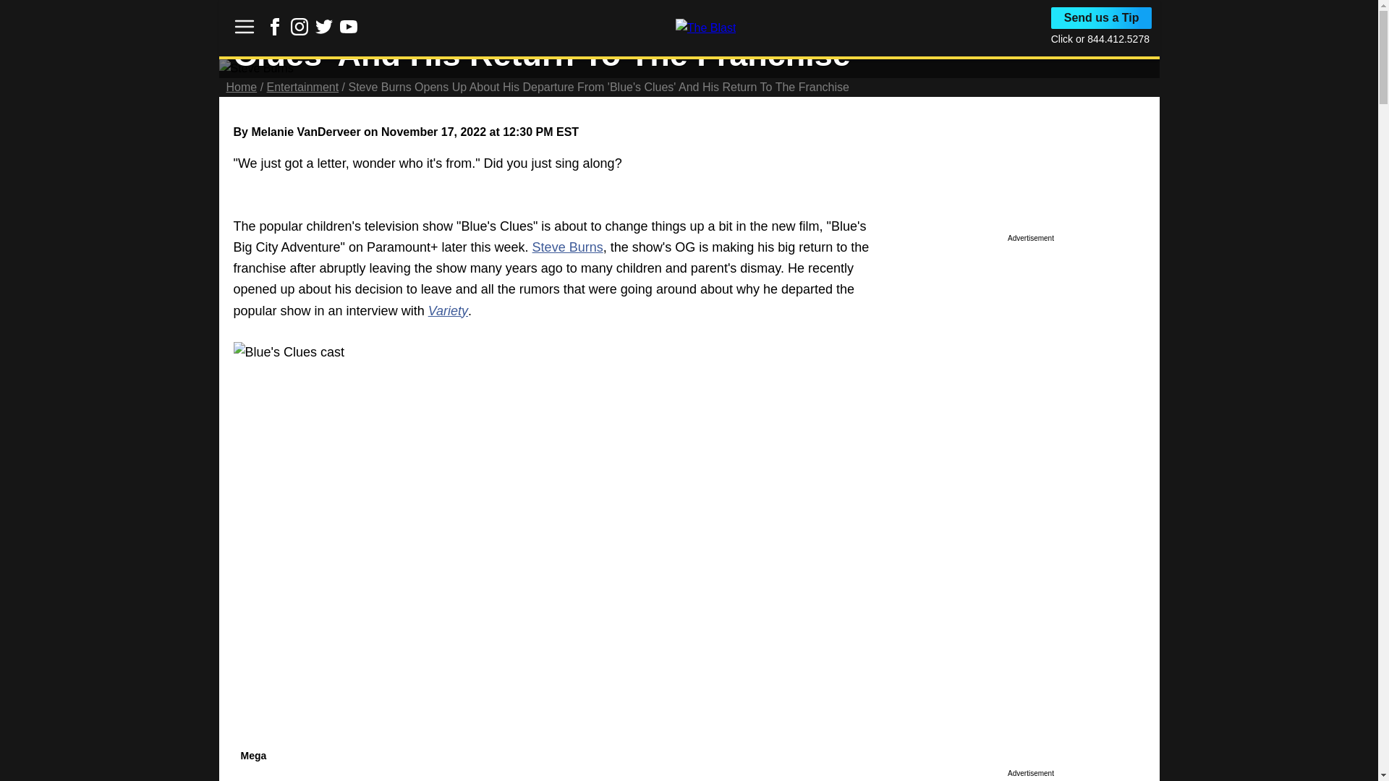 This screenshot has height=781, width=1389. I want to click on Send us a Tip, so click(1102, 17).